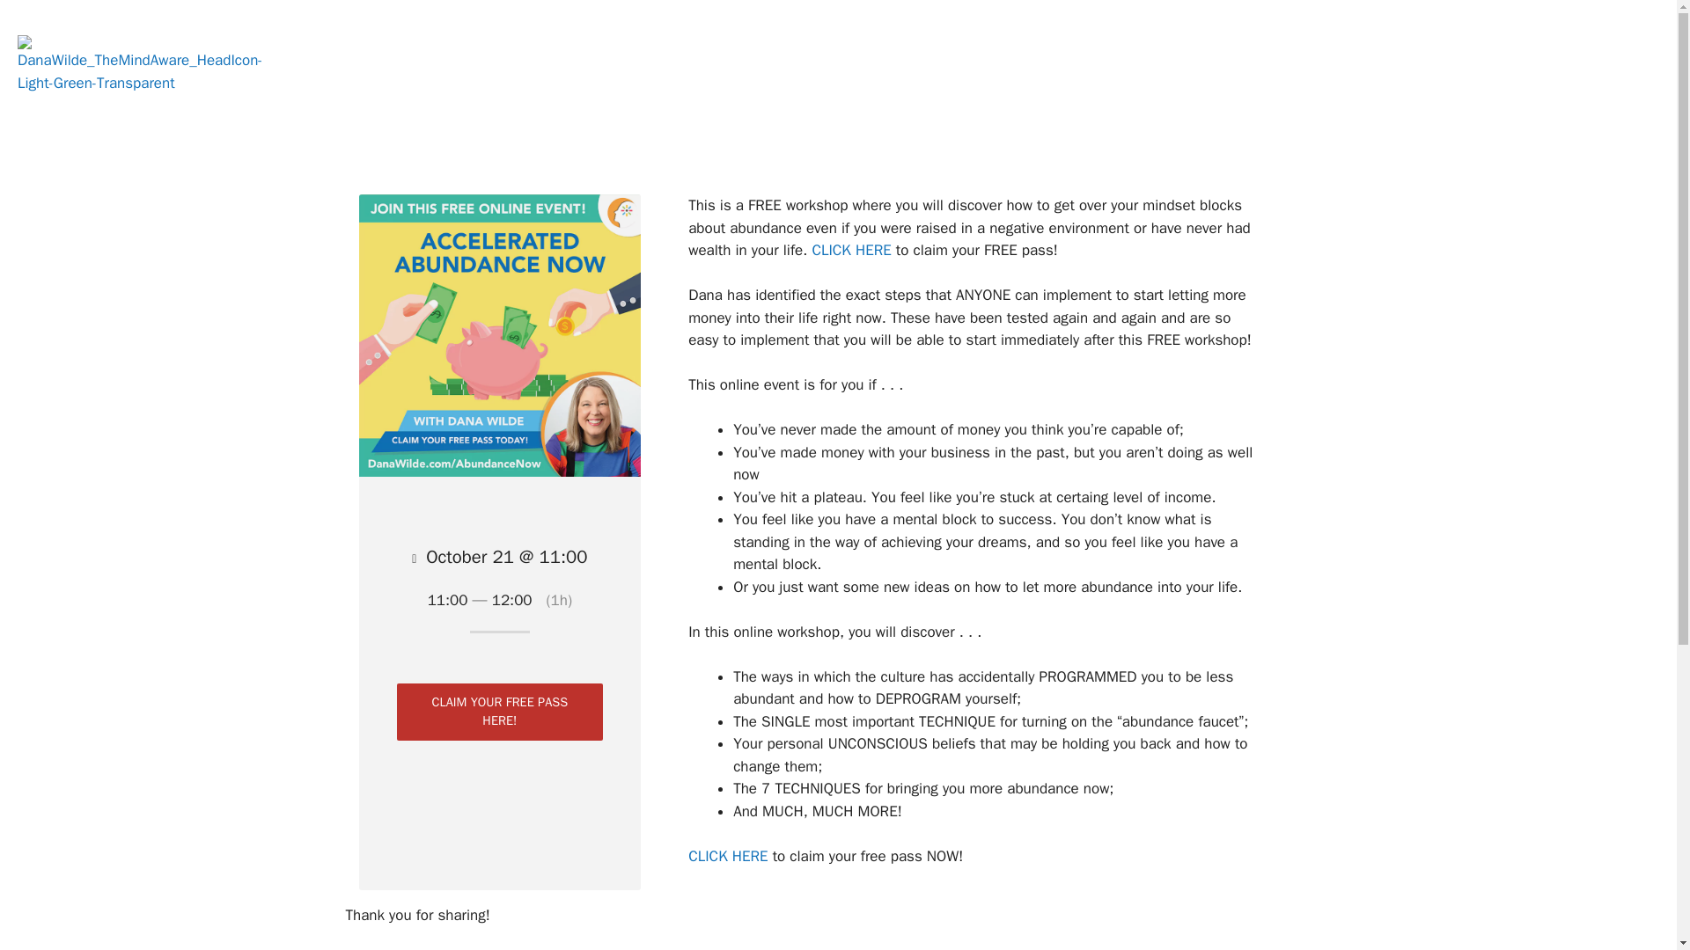 This screenshot has height=950, width=1690. Describe the element at coordinates (850, 250) in the screenshot. I see `CLICK HERE` at that location.